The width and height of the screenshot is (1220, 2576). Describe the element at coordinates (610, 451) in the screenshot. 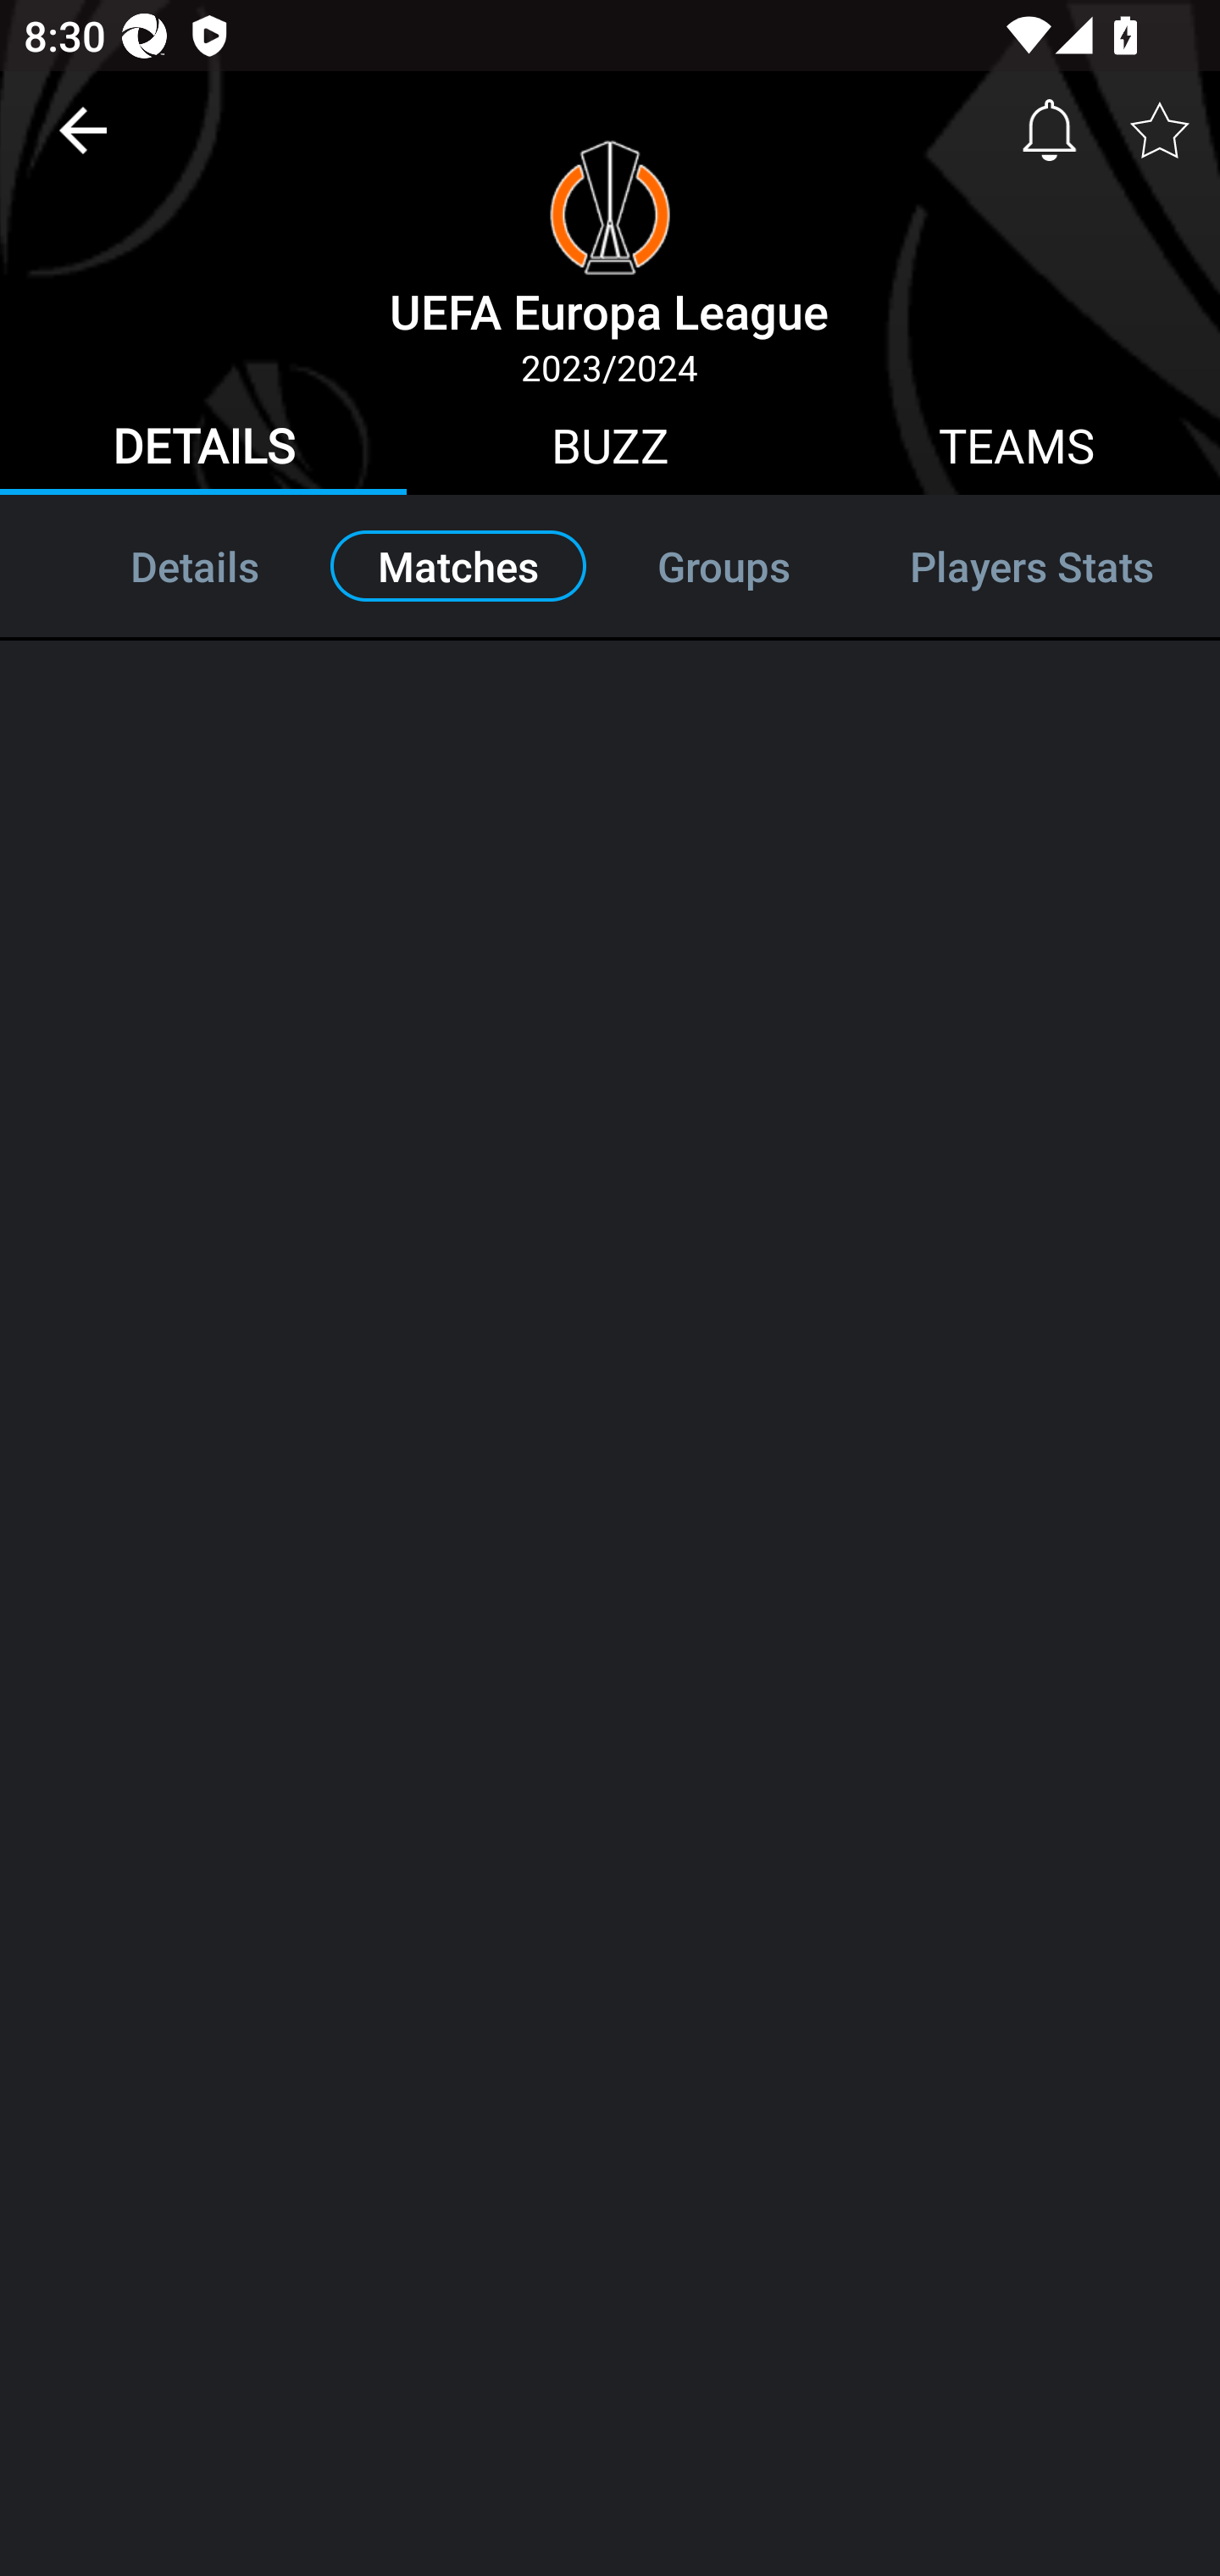

I see `BUZZ` at that location.